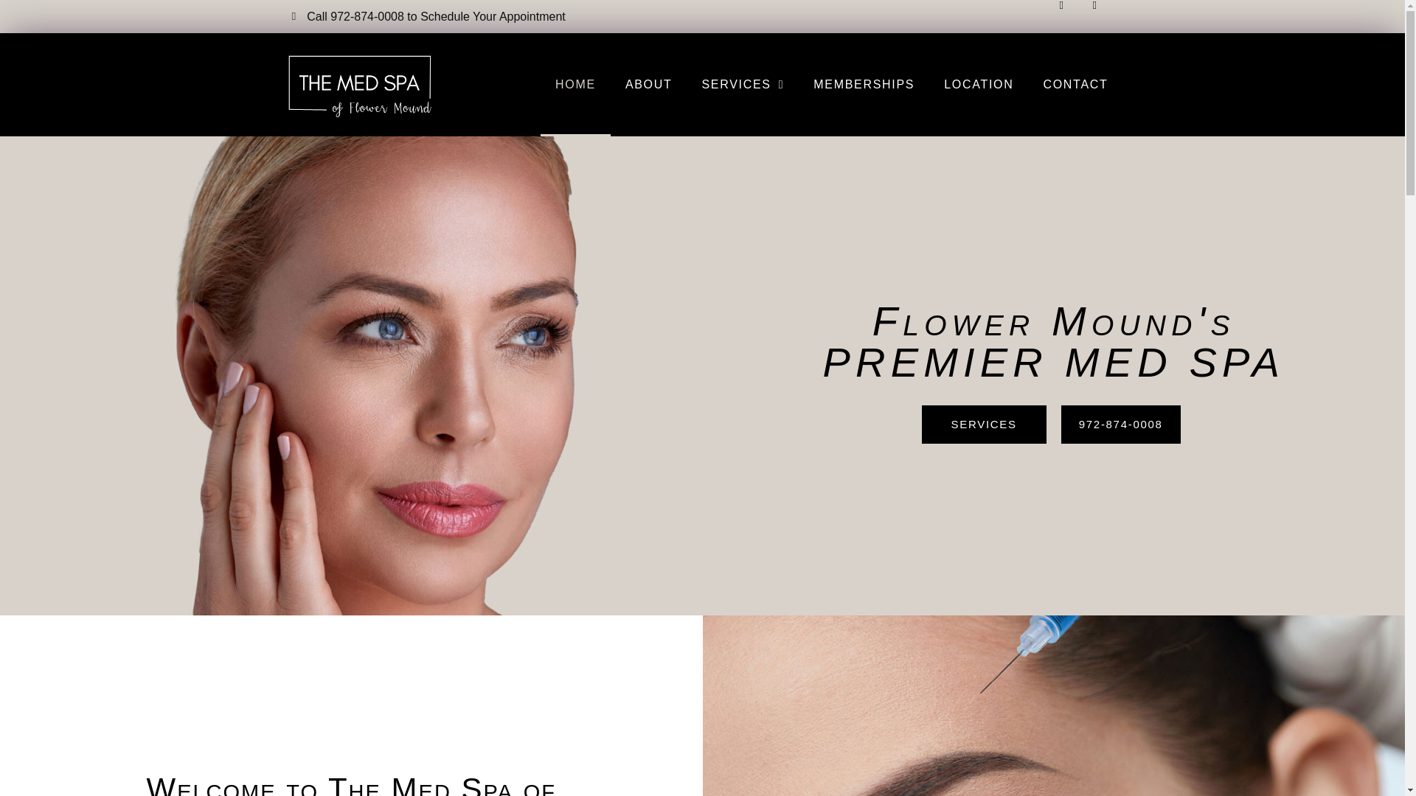 This screenshot has width=1416, height=796. Describe the element at coordinates (743, 84) in the screenshot. I see `SERVICES` at that location.